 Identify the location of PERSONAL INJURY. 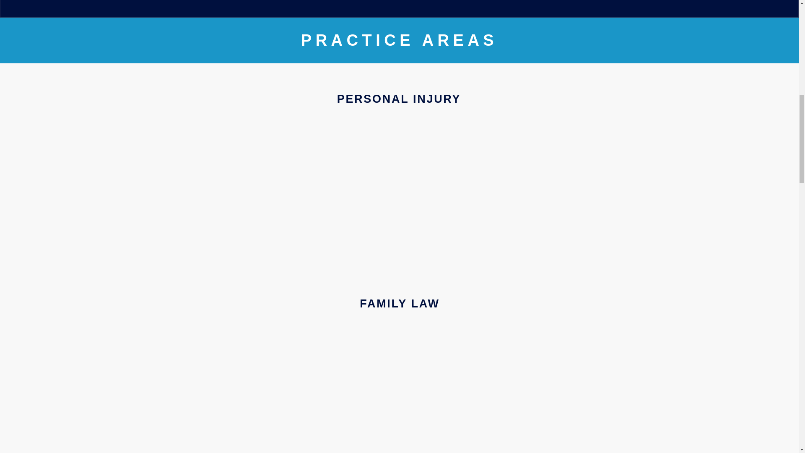
(399, 99).